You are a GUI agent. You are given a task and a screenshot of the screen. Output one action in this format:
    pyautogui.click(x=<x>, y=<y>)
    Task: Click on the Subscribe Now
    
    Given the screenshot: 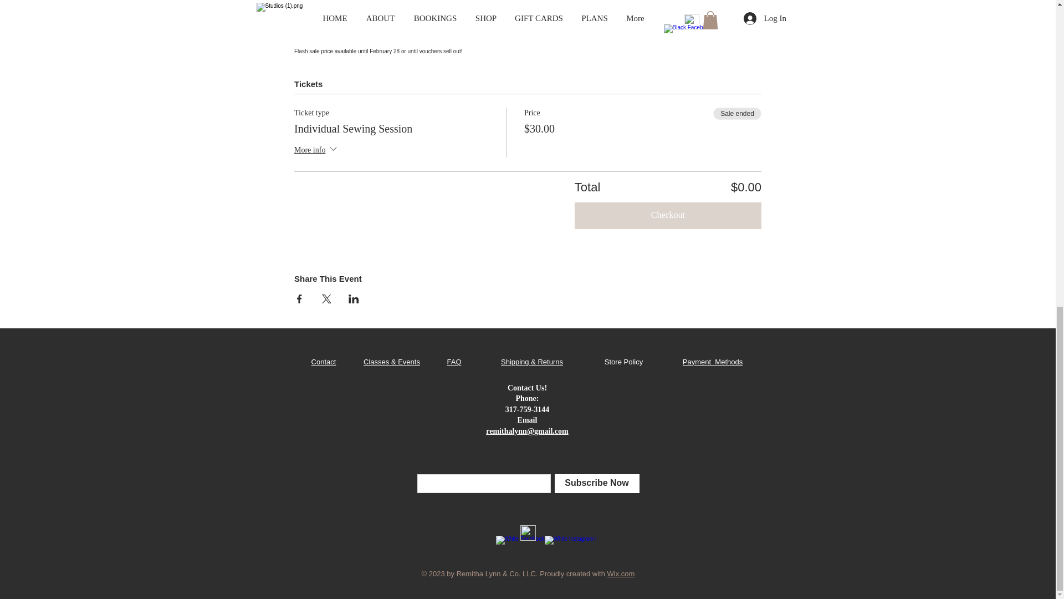 What is the action you would take?
    pyautogui.click(x=596, y=484)
    